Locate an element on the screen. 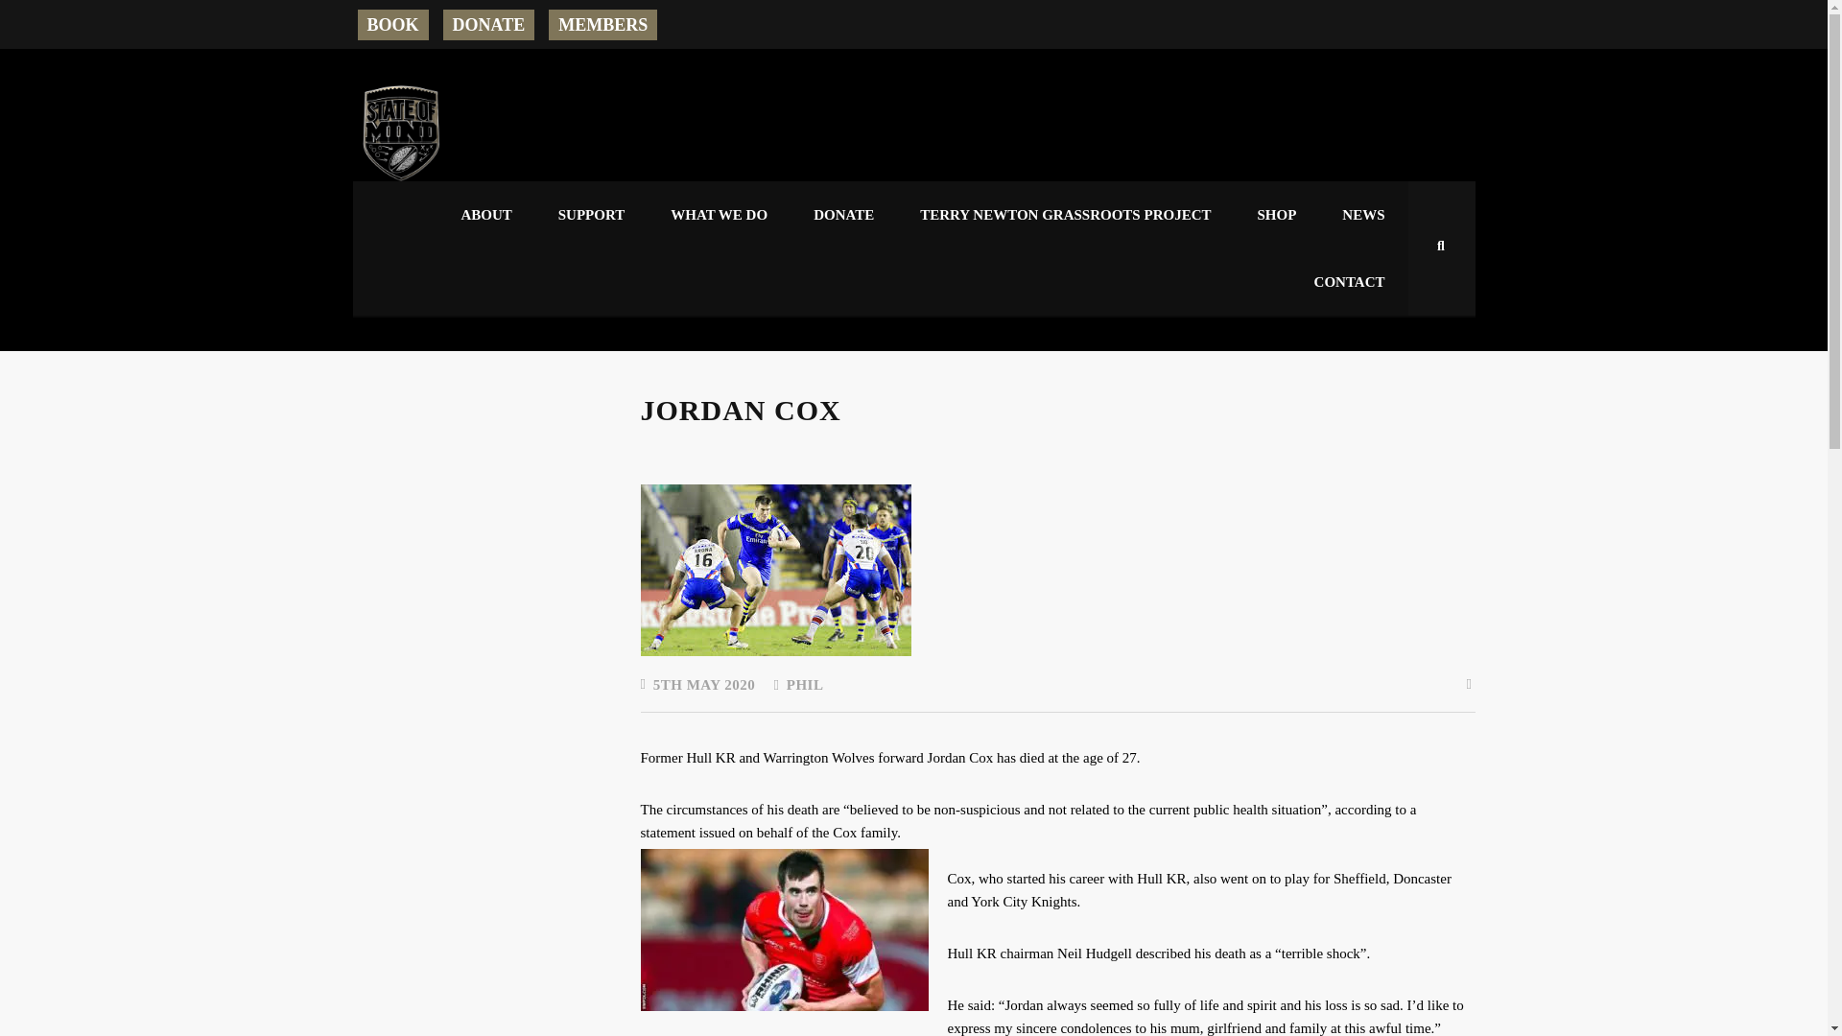 Image resolution: width=1842 pixels, height=1036 pixels. SUPPORT is located at coordinates (591, 215).